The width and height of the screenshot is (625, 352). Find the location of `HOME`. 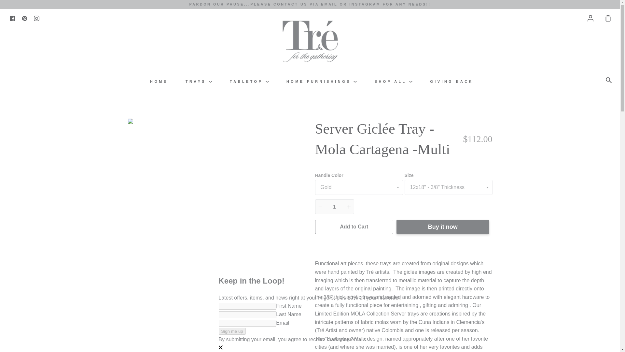

HOME is located at coordinates (159, 81).